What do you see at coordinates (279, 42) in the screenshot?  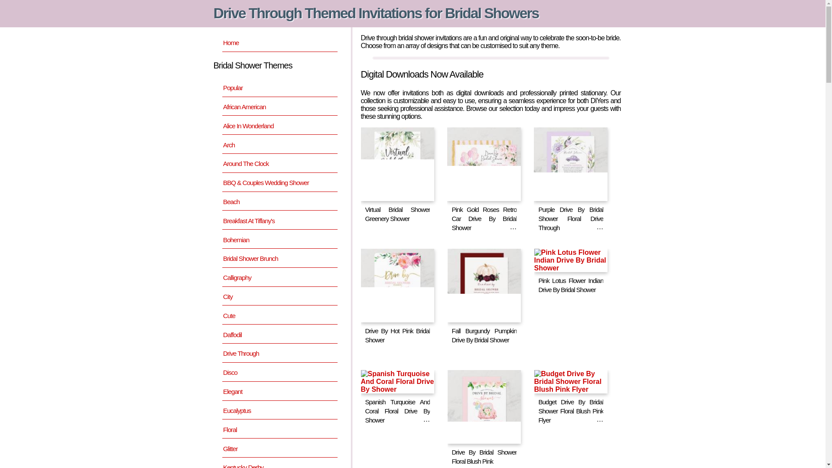 I see `Home` at bounding box center [279, 42].